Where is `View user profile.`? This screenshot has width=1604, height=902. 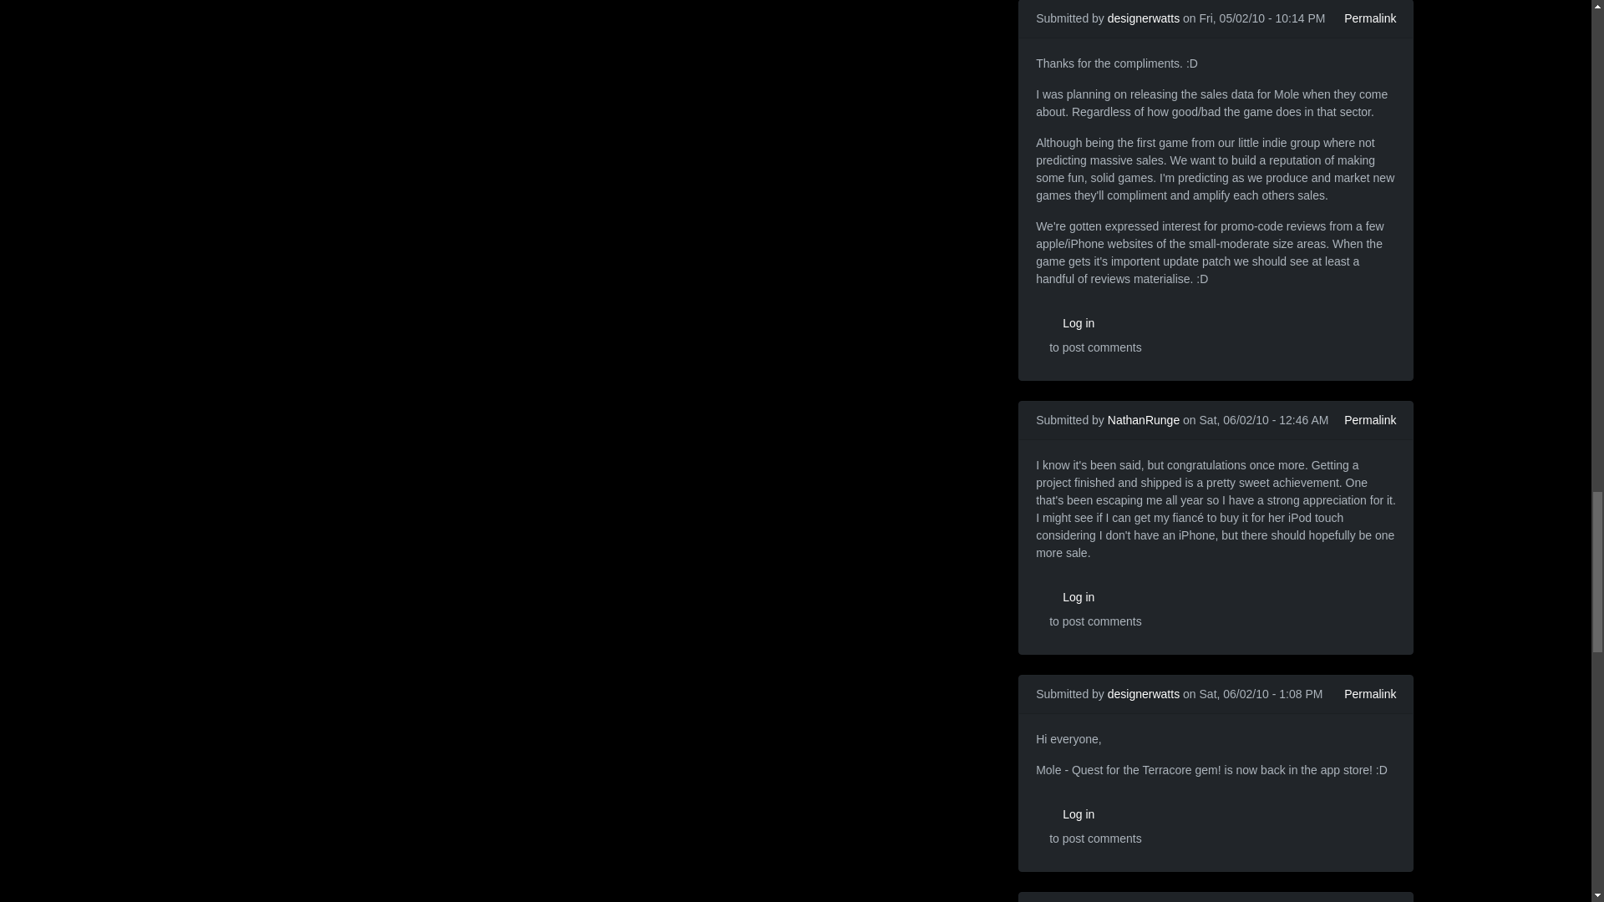
View user profile. is located at coordinates (1143, 18).